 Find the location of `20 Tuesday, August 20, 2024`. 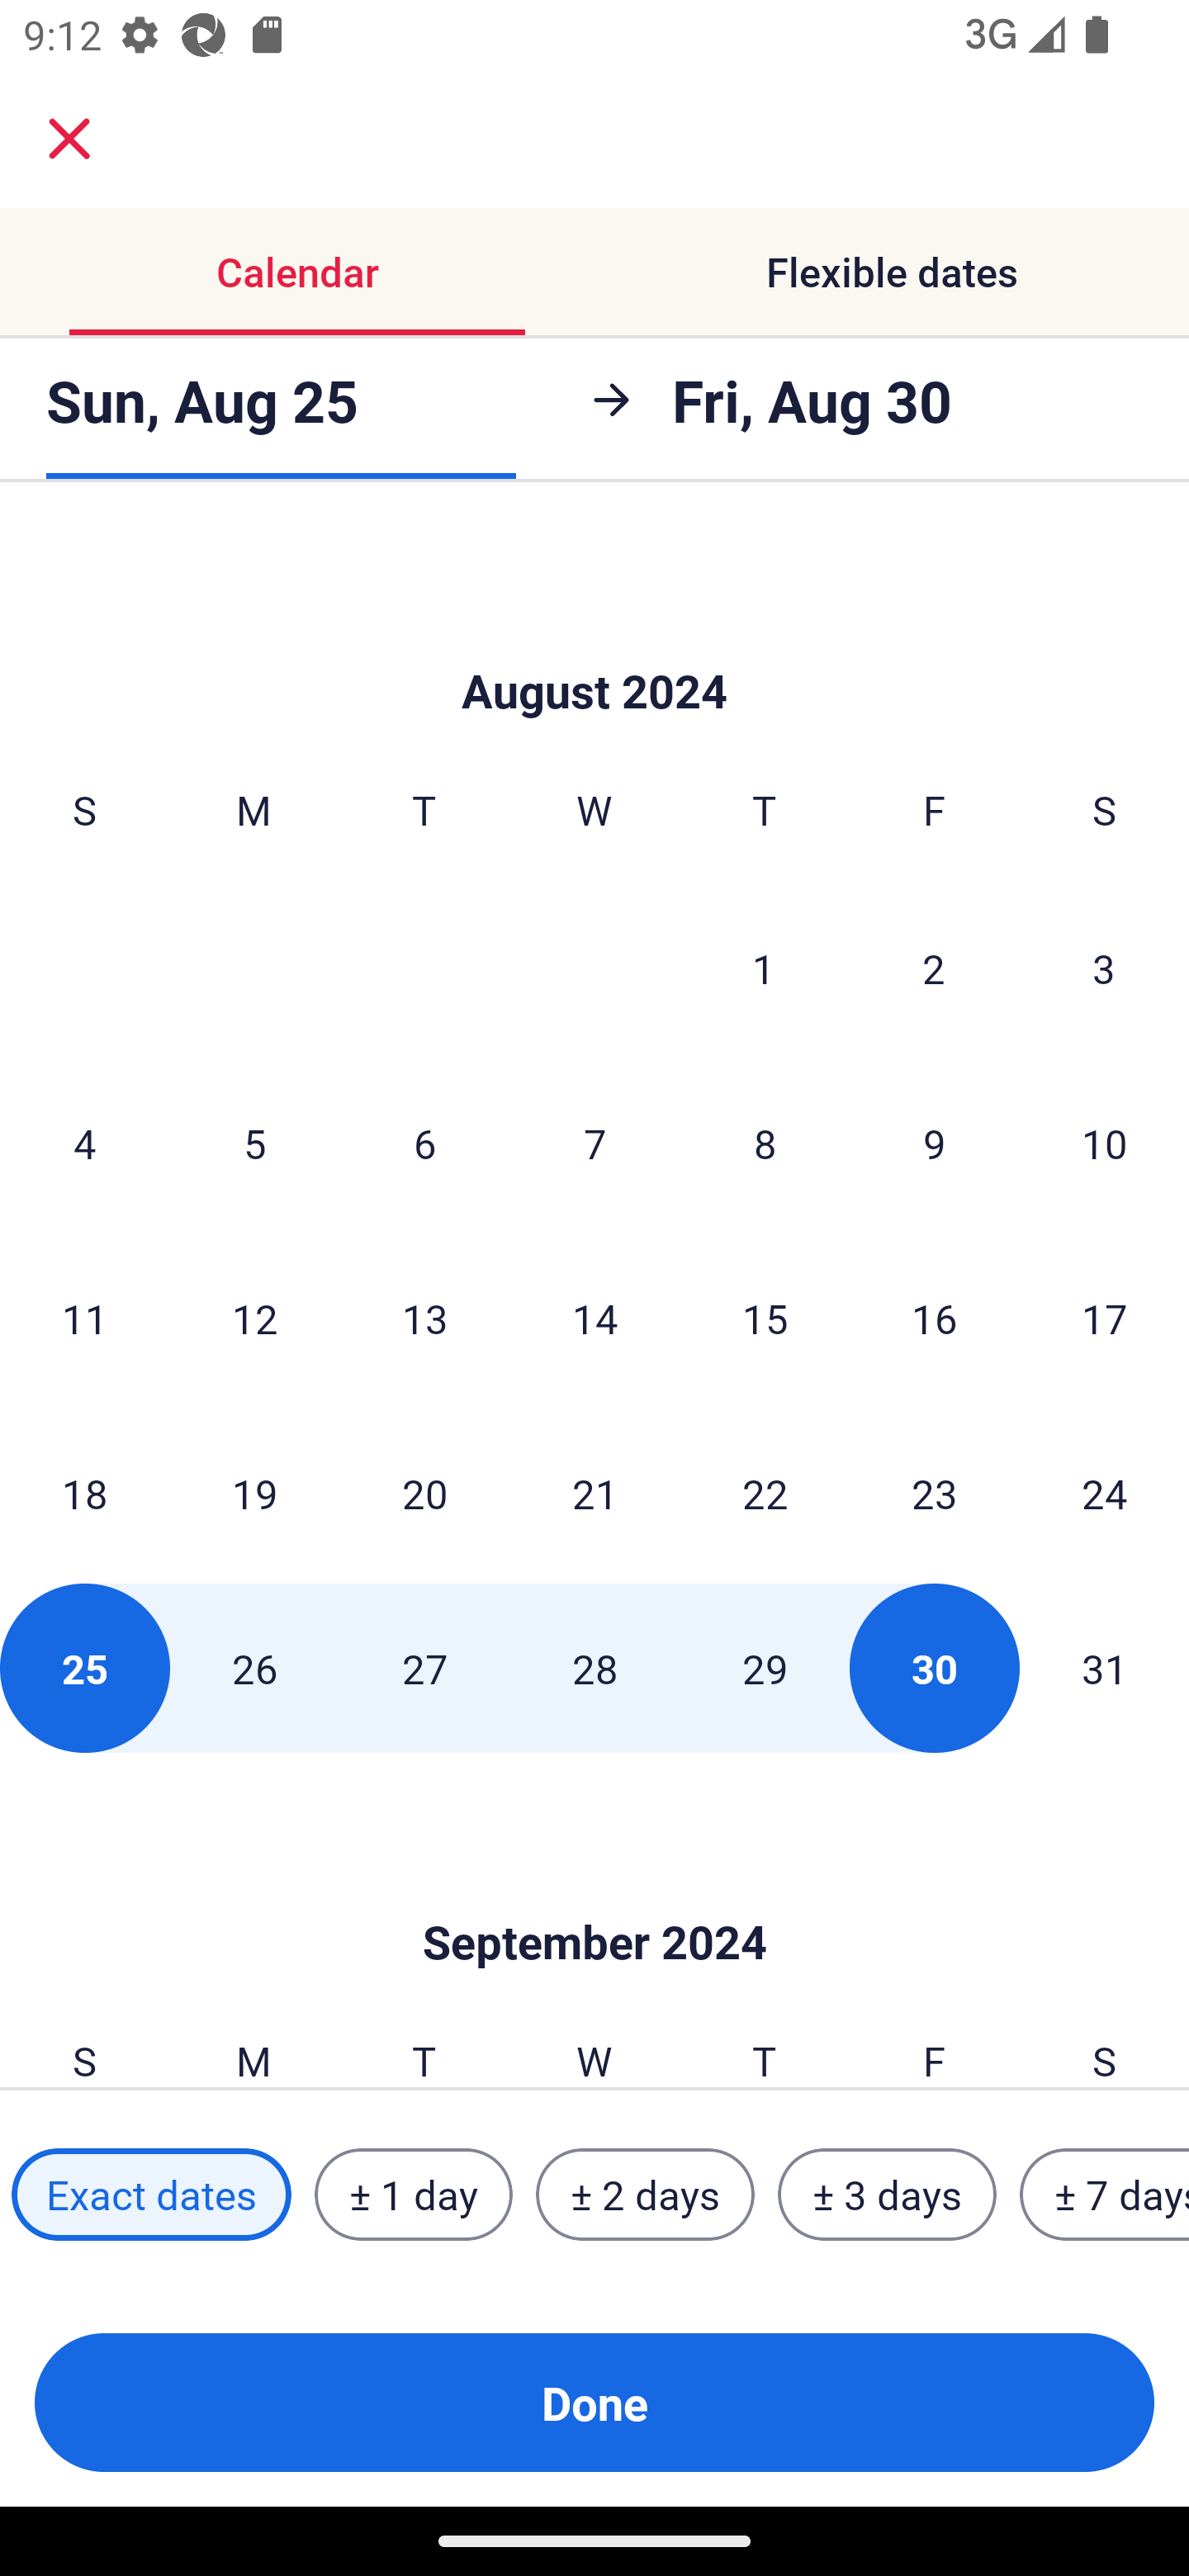

20 Tuesday, August 20, 2024 is located at coordinates (424, 1493).